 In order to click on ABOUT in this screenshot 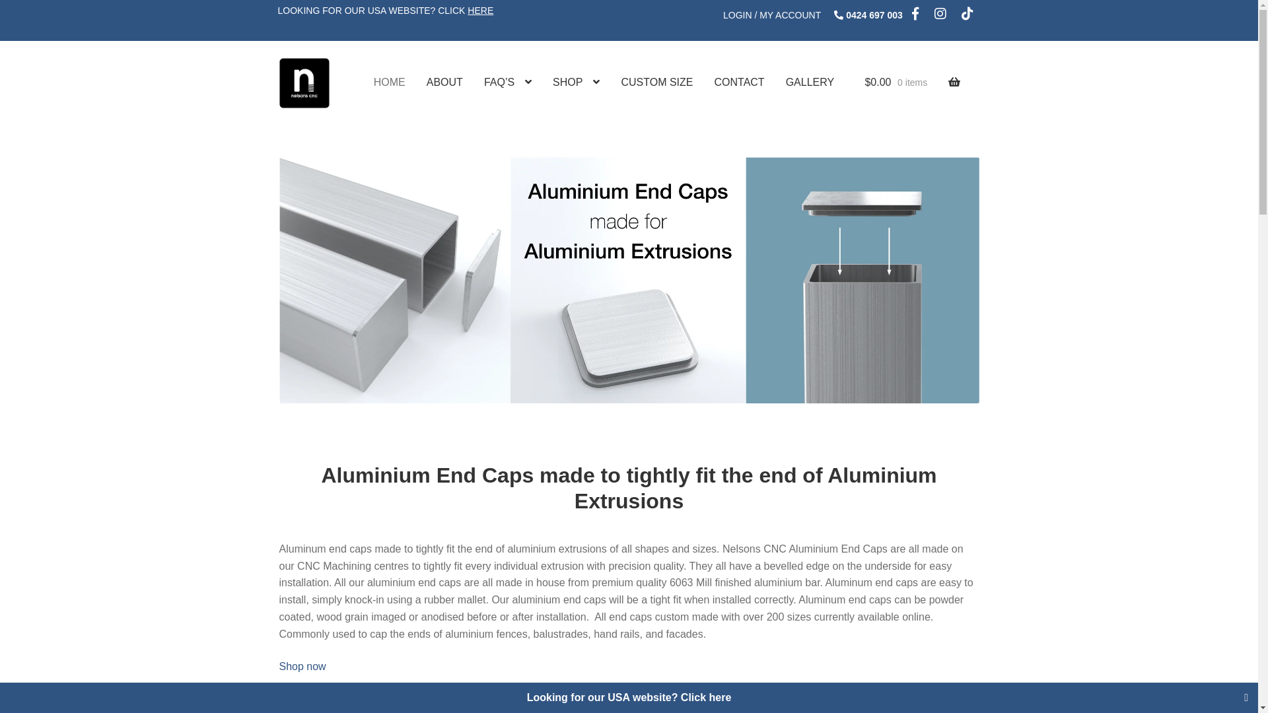, I will do `click(445, 83)`.